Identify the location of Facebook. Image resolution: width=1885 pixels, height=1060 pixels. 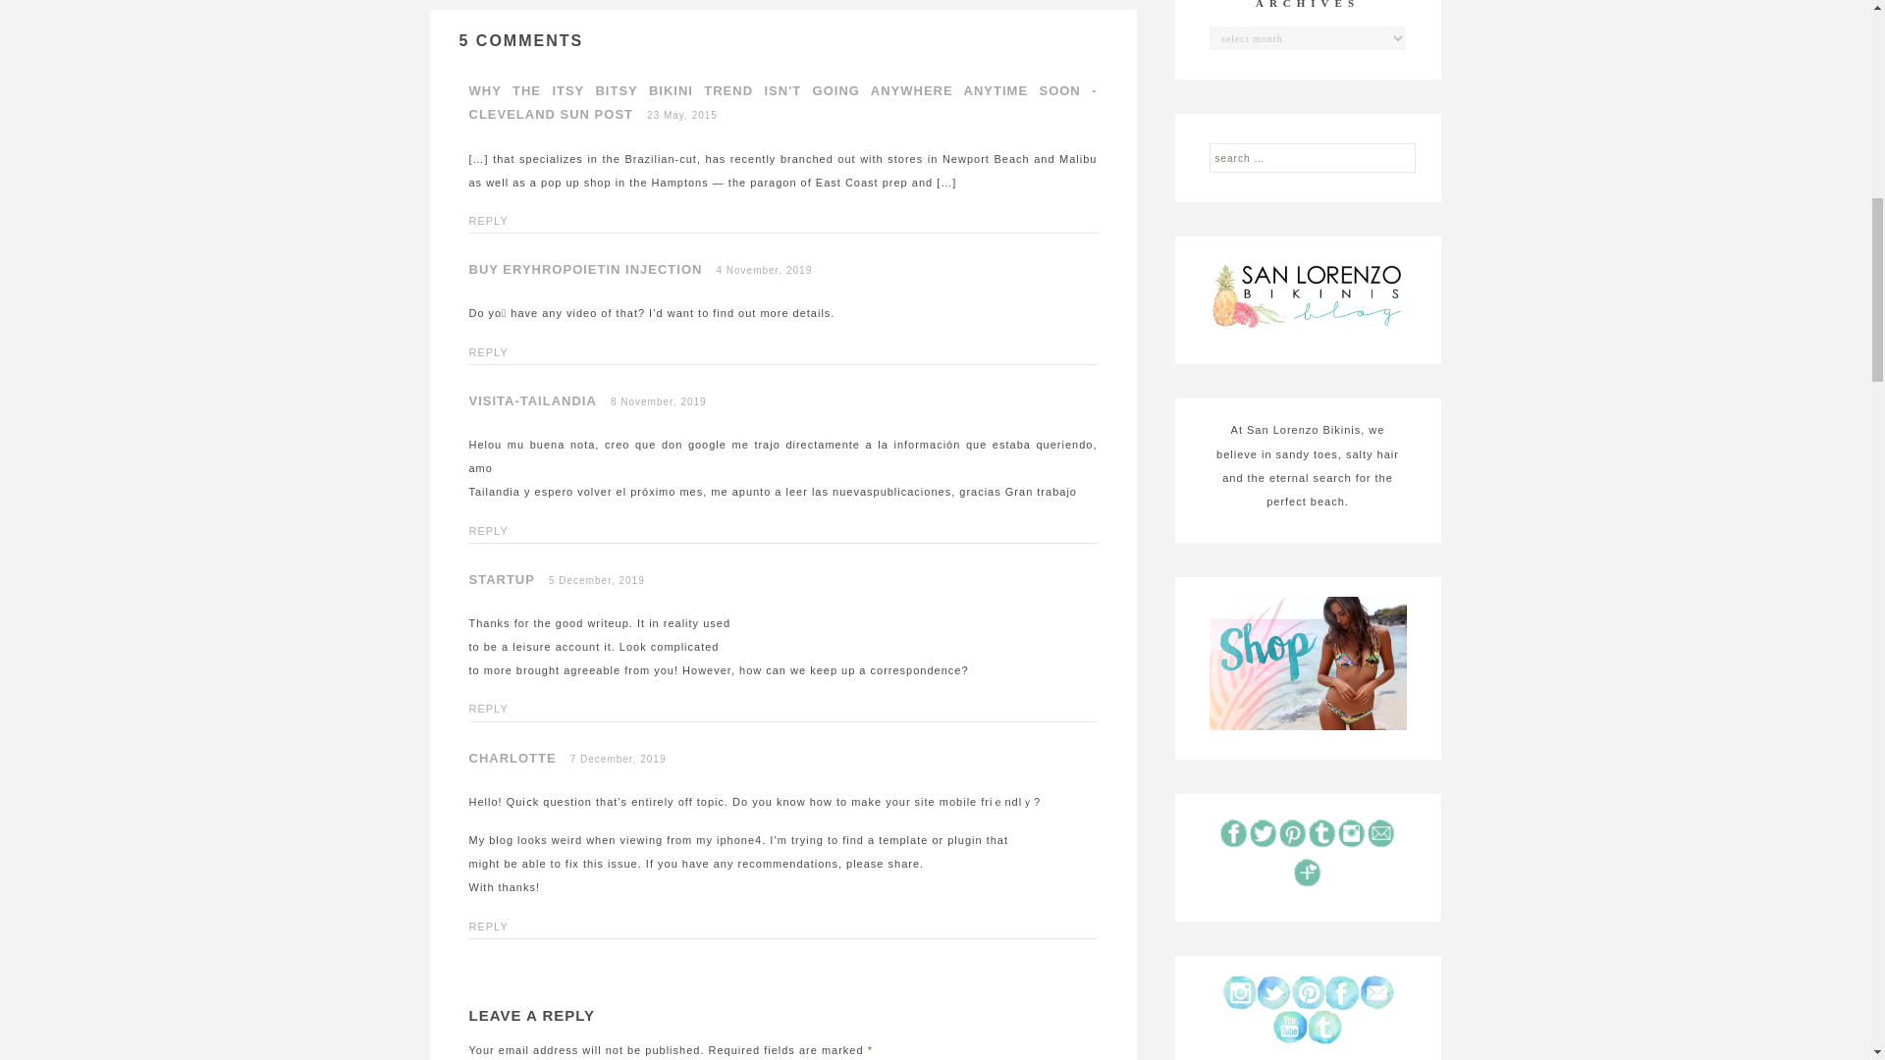
(1341, 992).